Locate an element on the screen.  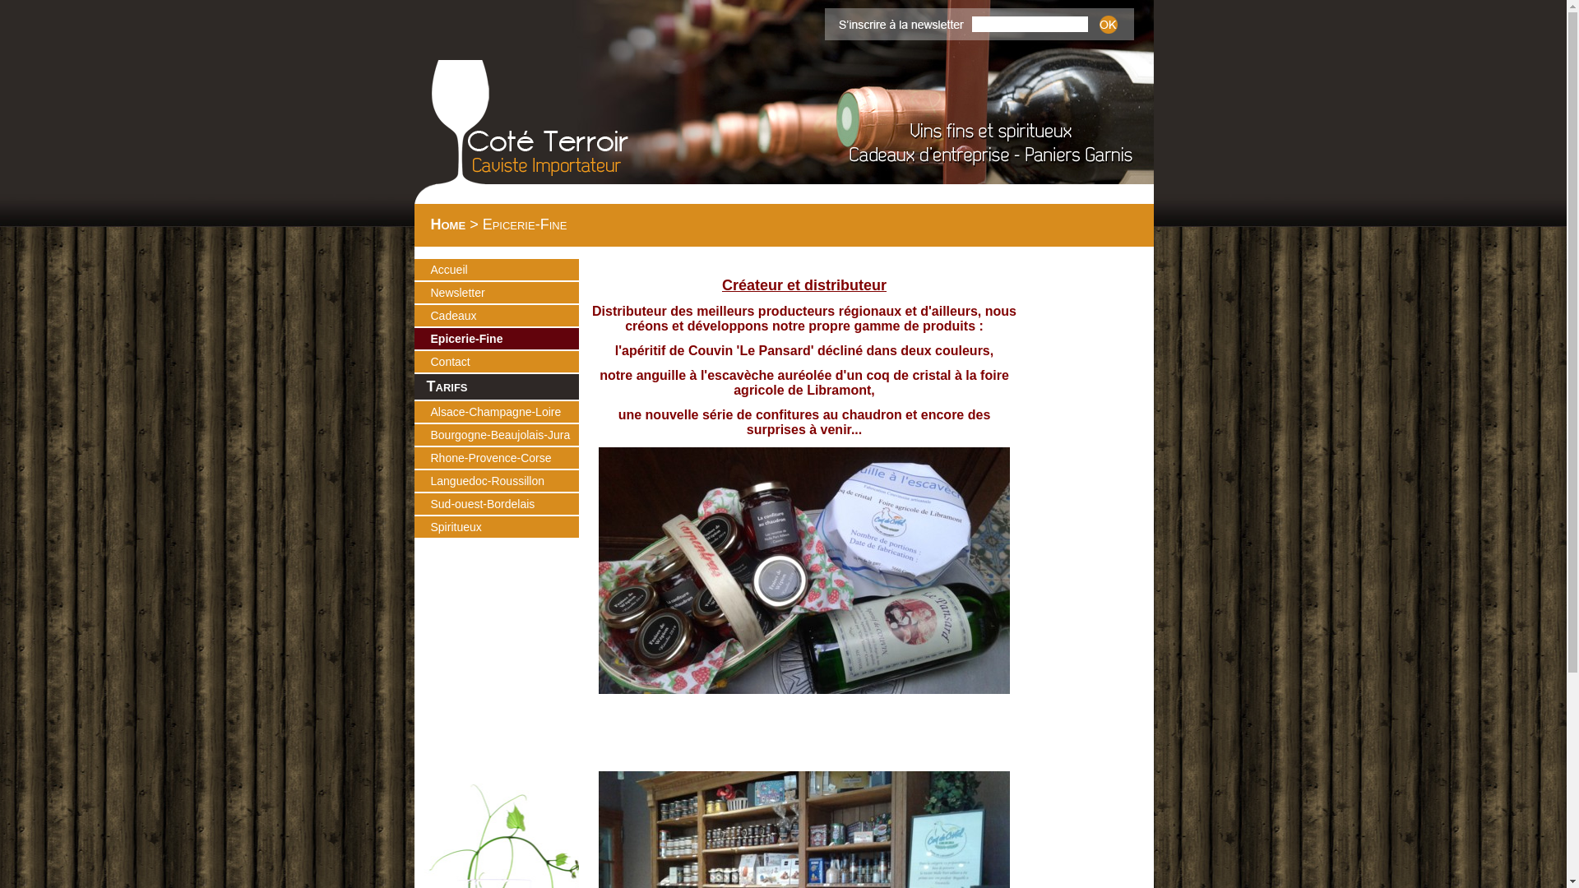
Home is located at coordinates (449, 224).